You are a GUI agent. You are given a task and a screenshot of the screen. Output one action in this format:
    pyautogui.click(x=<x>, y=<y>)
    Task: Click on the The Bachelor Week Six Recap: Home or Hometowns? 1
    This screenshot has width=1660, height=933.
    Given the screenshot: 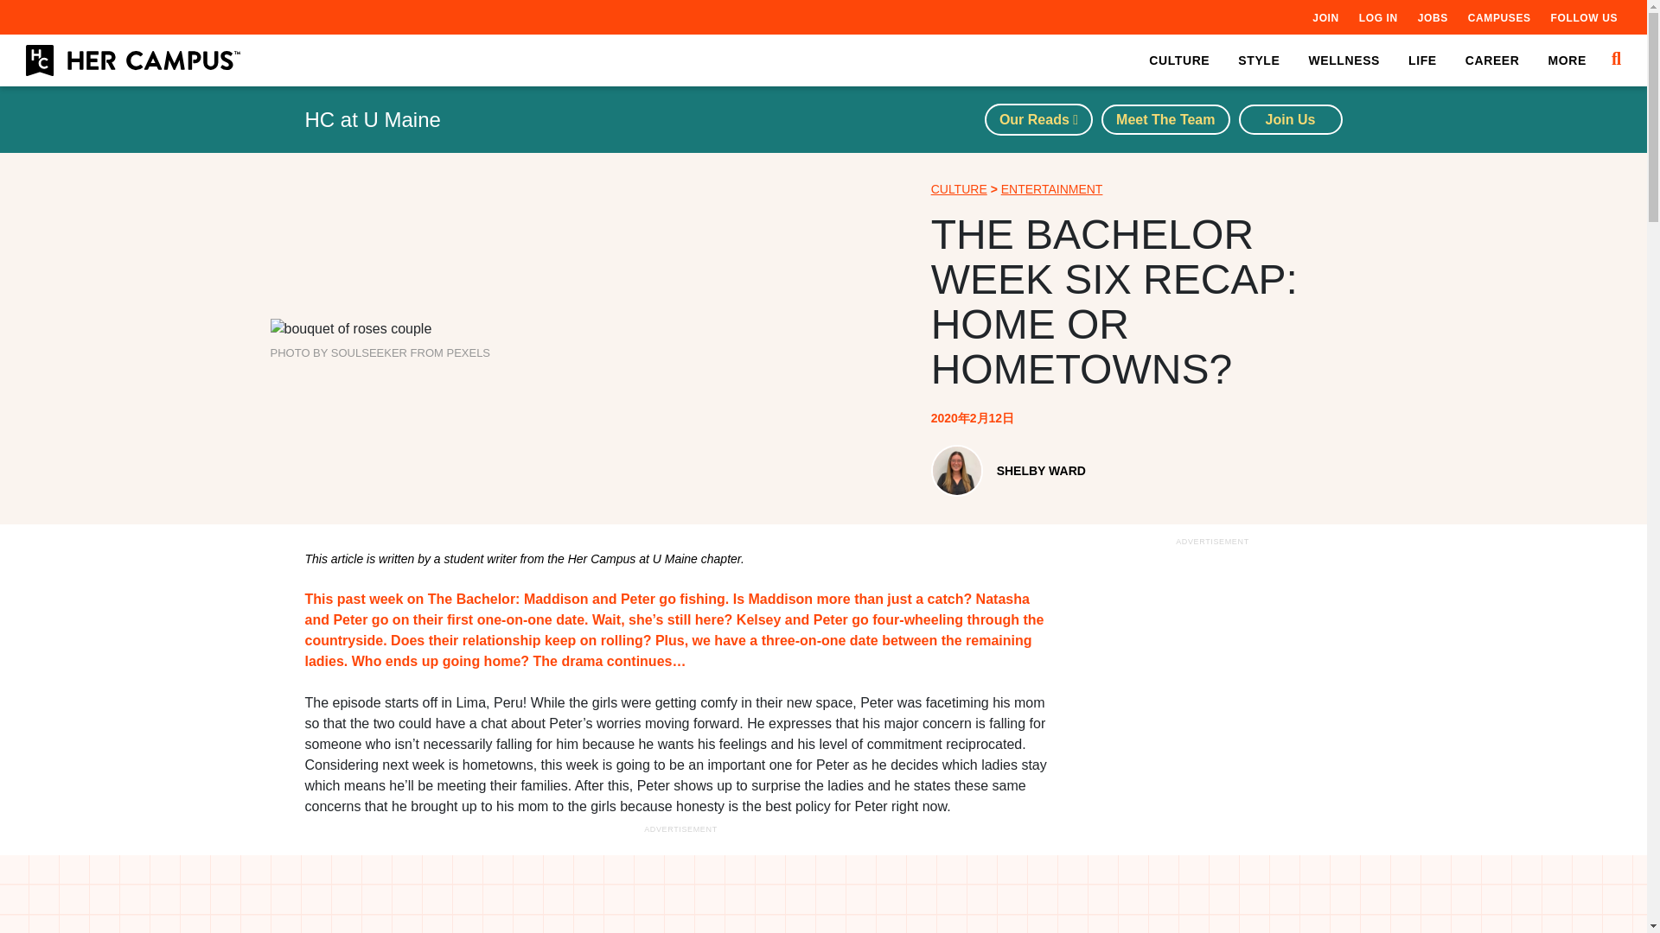 What is the action you would take?
    pyautogui.click(x=350, y=329)
    